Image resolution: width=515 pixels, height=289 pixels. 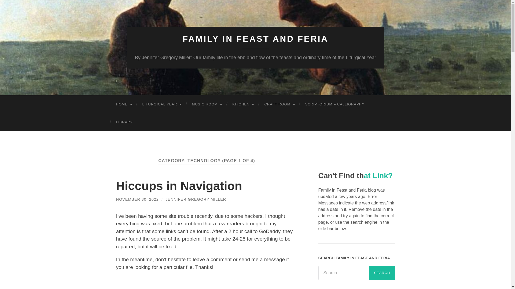 What do you see at coordinates (196, 199) in the screenshot?
I see `Posts by Jennifer Gregory Miller` at bounding box center [196, 199].